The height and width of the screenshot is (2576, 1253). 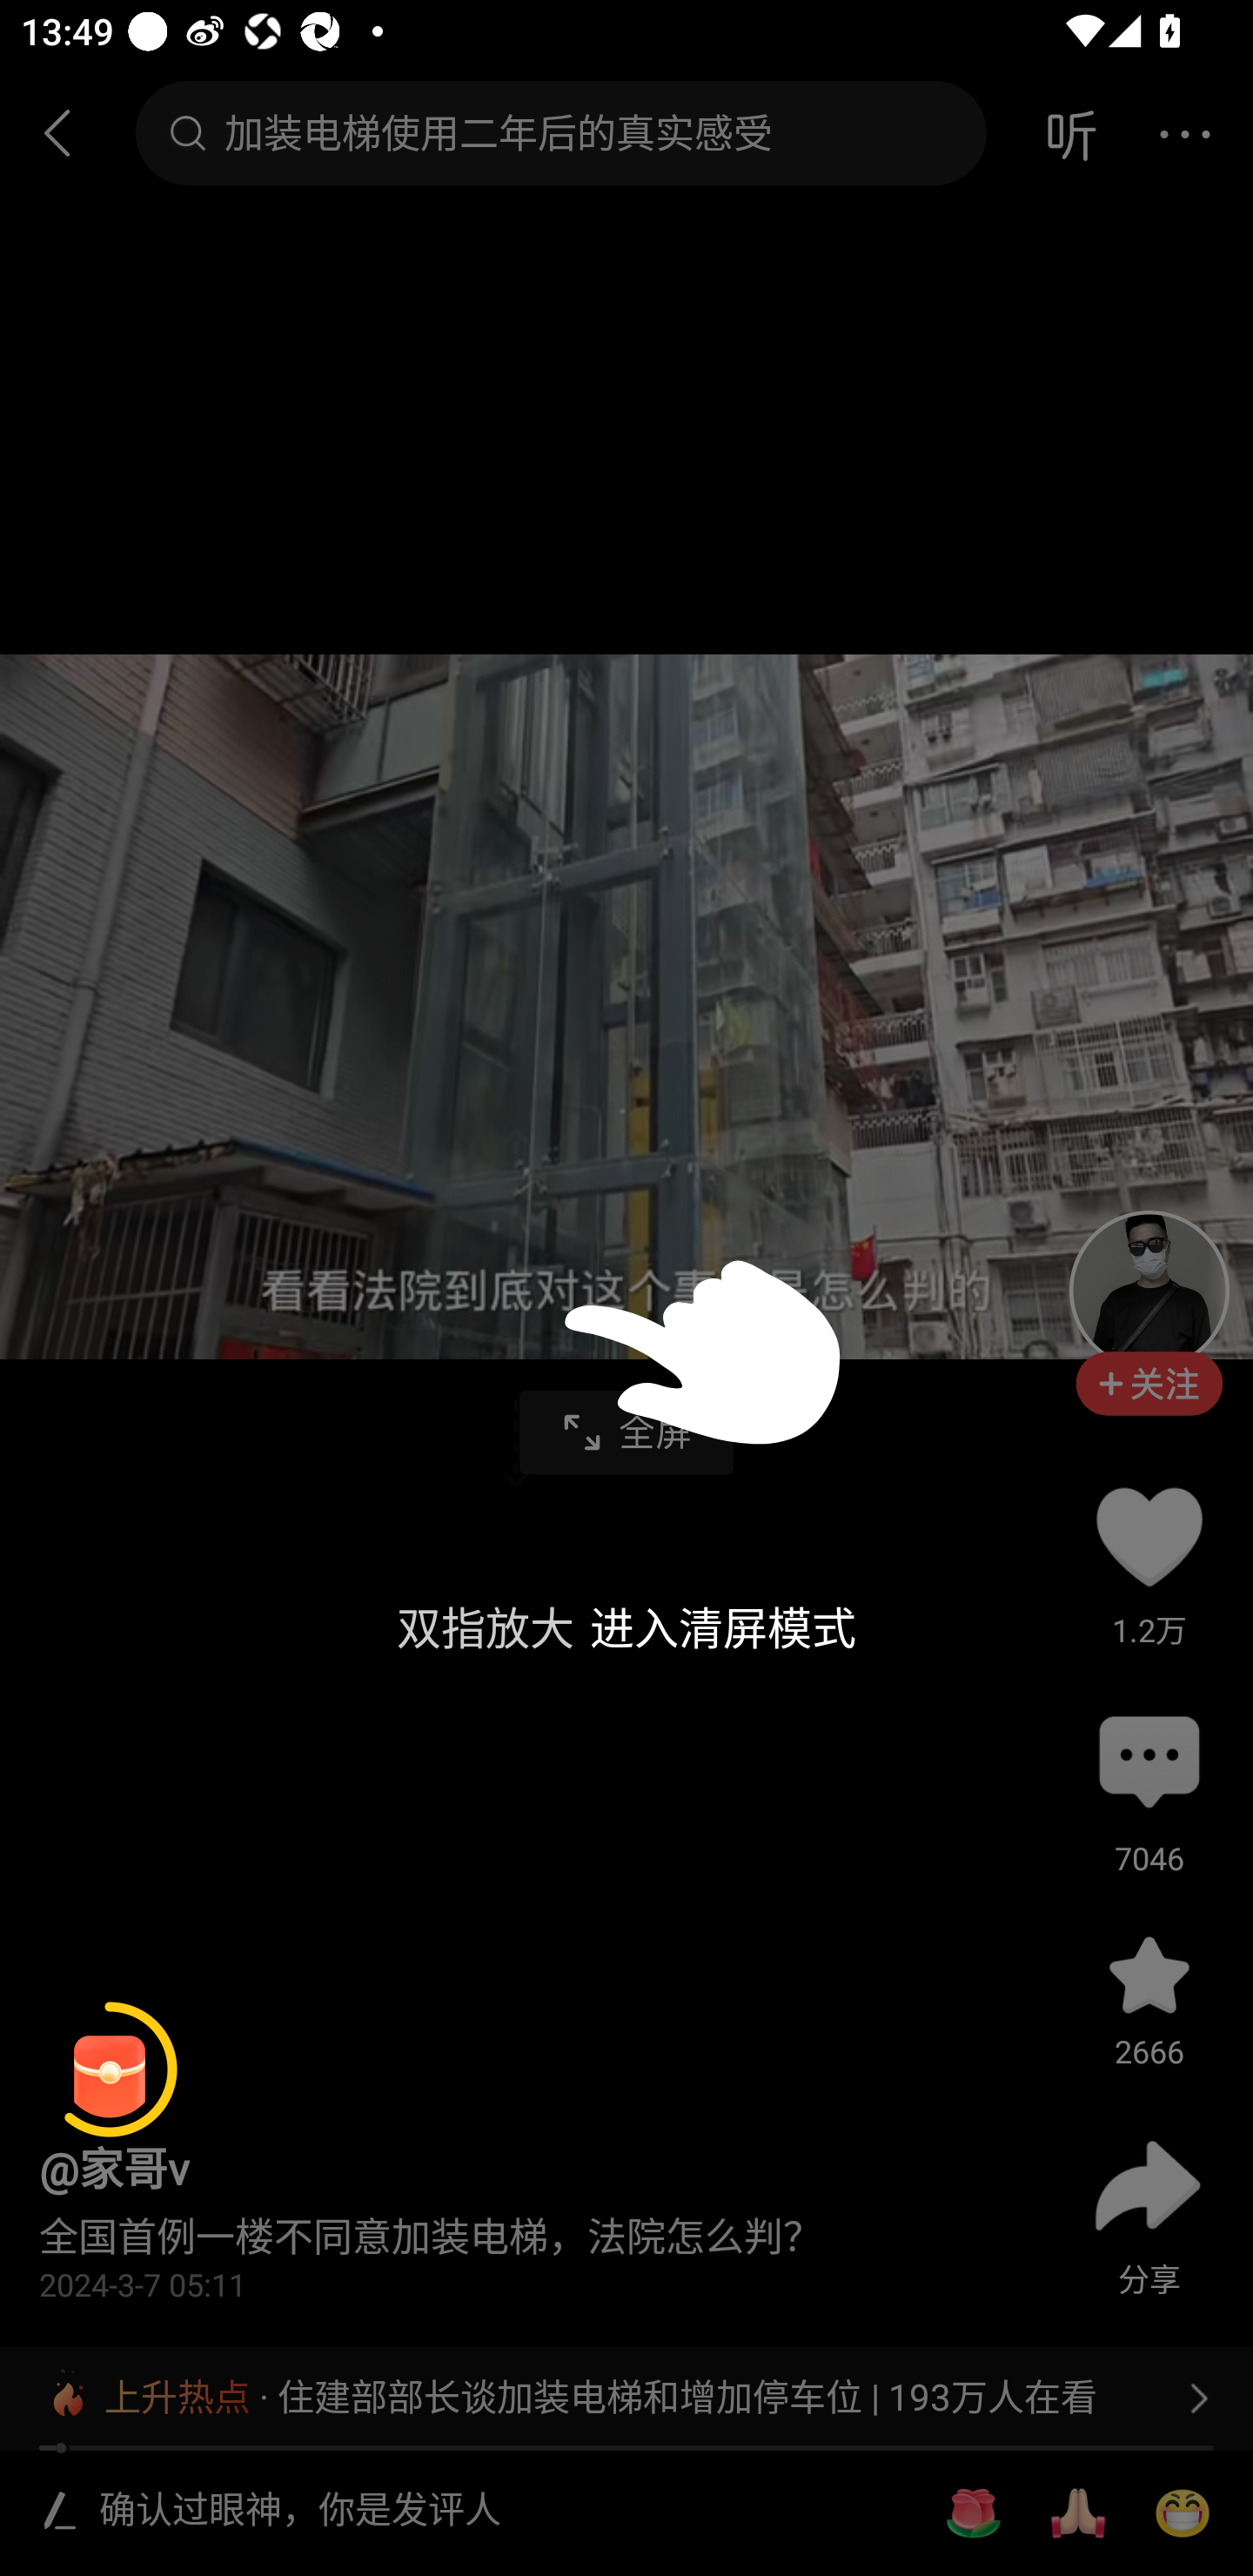 What do you see at coordinates (626, 2398) in the screenshot?
I see `上升热点  · 住建部部长谈加装电梯和增加停车位  | 193万人在看` at bounding box center [626, 2398].